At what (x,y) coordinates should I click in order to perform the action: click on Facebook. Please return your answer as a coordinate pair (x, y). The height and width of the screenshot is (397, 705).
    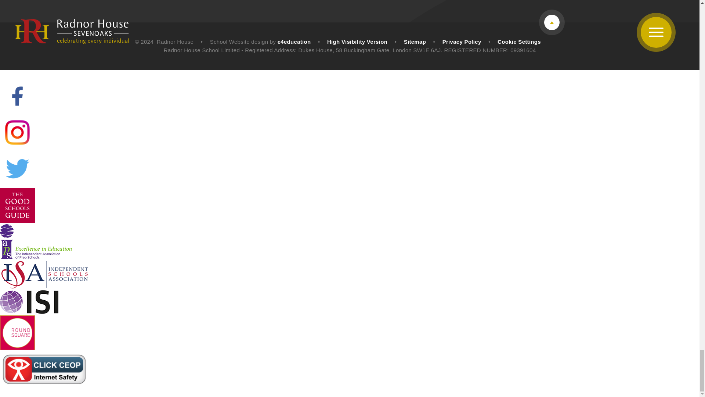
    Looking at the image, I should click on (17, 96).